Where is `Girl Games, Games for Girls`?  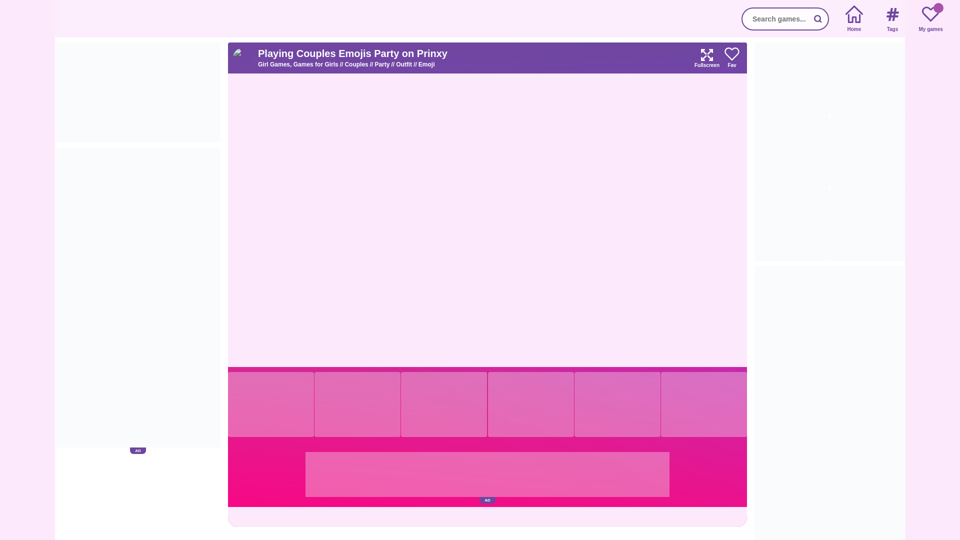
Girl Games, Games for Girls is located at coordinates (301, 64).